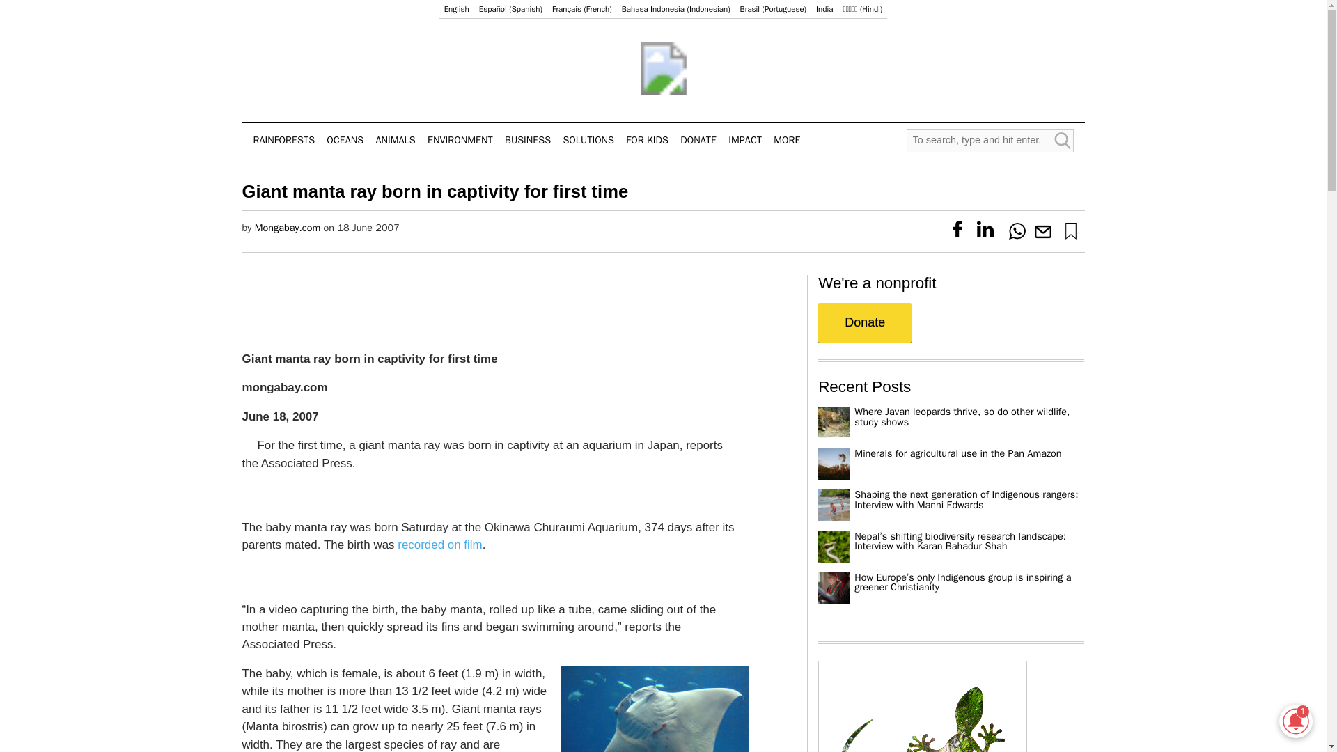 This screenshot has width=1337, height=752. What do you see at coordinates (528, 141) in the screenshot?
I see `BUSINESS` at bounding box center [528, 141].